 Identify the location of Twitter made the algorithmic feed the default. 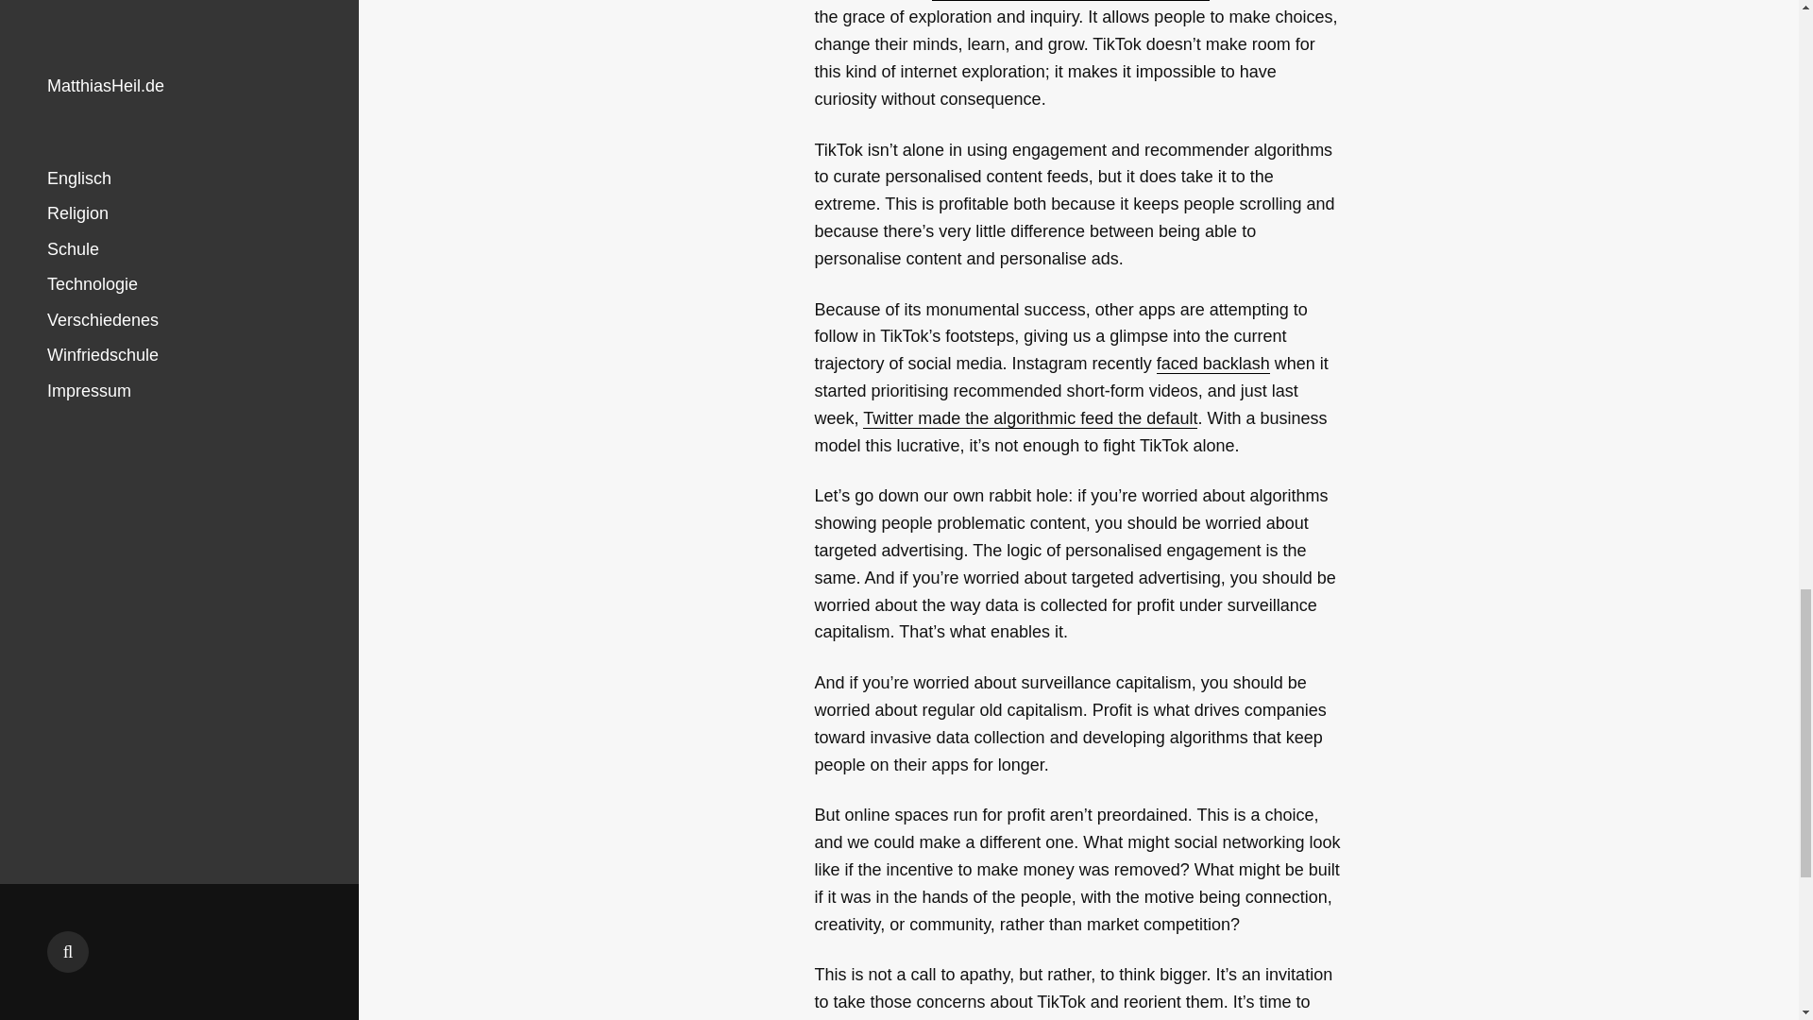
(1029, 418).